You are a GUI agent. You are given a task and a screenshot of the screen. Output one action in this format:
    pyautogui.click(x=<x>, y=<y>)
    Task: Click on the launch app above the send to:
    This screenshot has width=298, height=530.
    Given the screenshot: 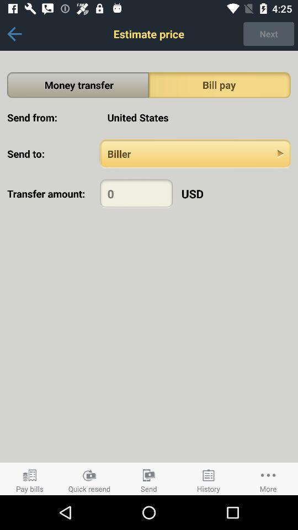 What is the action you would take?
    pyautogui.click(x=195, y=117)
    